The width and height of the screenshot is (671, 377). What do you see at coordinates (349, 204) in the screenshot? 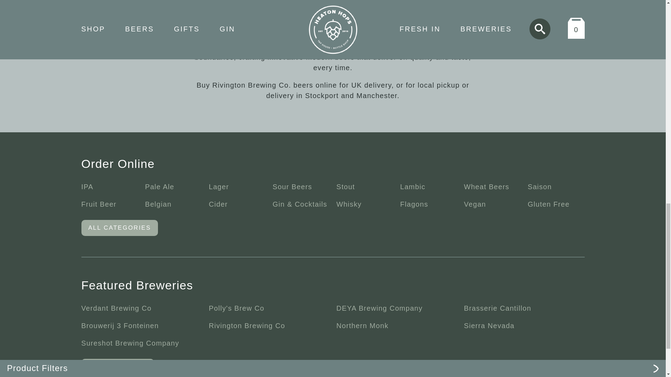
I see `Whisky` at bounding box center [349, 204].